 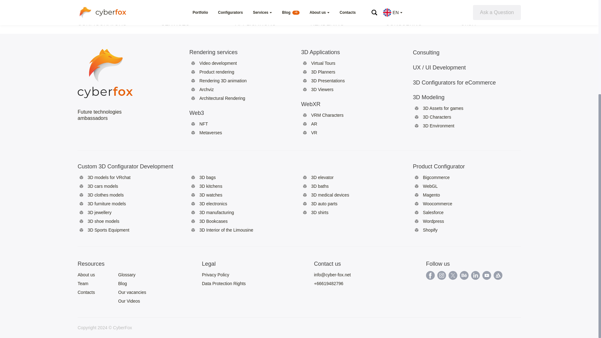 What do you see at coordinates (223, 113) in the screenshot?
I see `Web3` at bounding box center [223, 113].